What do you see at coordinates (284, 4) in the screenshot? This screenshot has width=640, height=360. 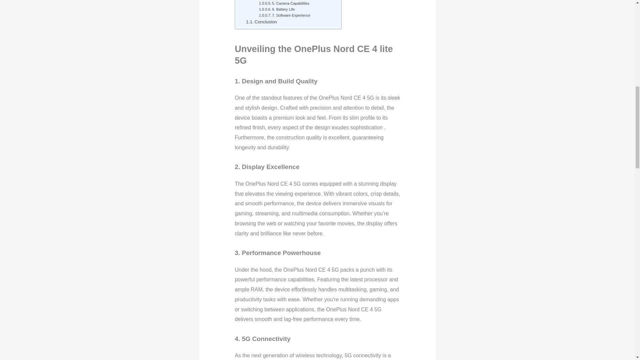 I see `5. Camera Capabilities` at bounding box center [284, 4].